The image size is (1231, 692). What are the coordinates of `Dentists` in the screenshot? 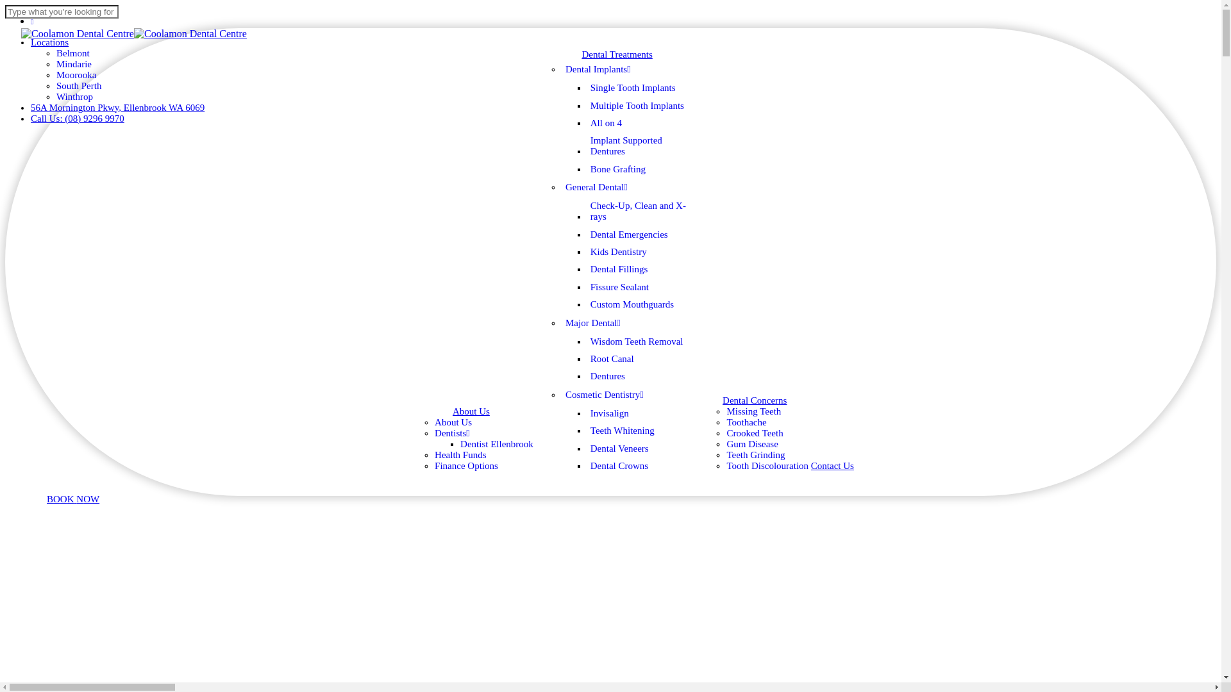 It's located at (453, 433).